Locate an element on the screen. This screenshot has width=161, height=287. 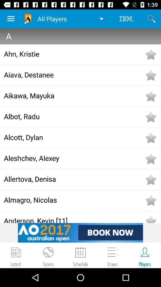
bookmark a contact is located at coordinates (151, 54).